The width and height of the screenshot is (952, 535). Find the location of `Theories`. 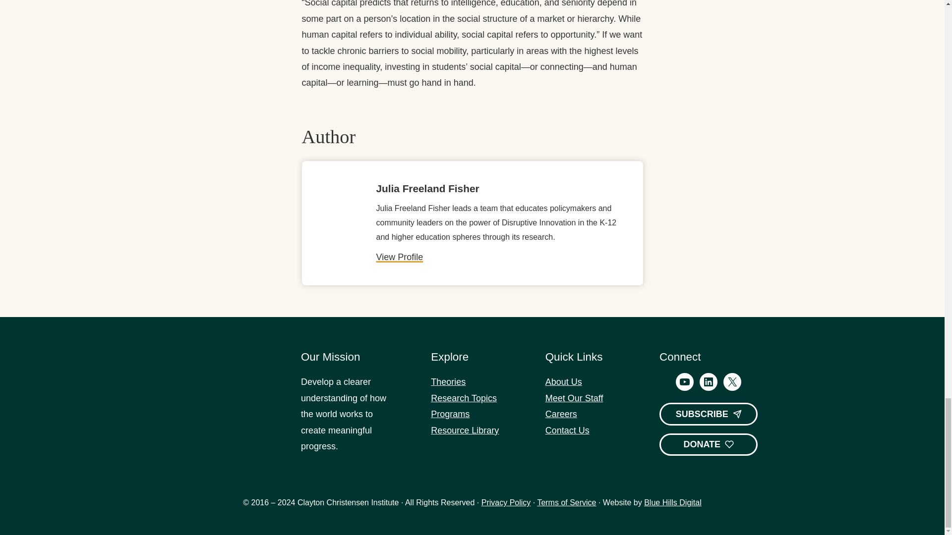

Theories is located at coordinates (448, 381).